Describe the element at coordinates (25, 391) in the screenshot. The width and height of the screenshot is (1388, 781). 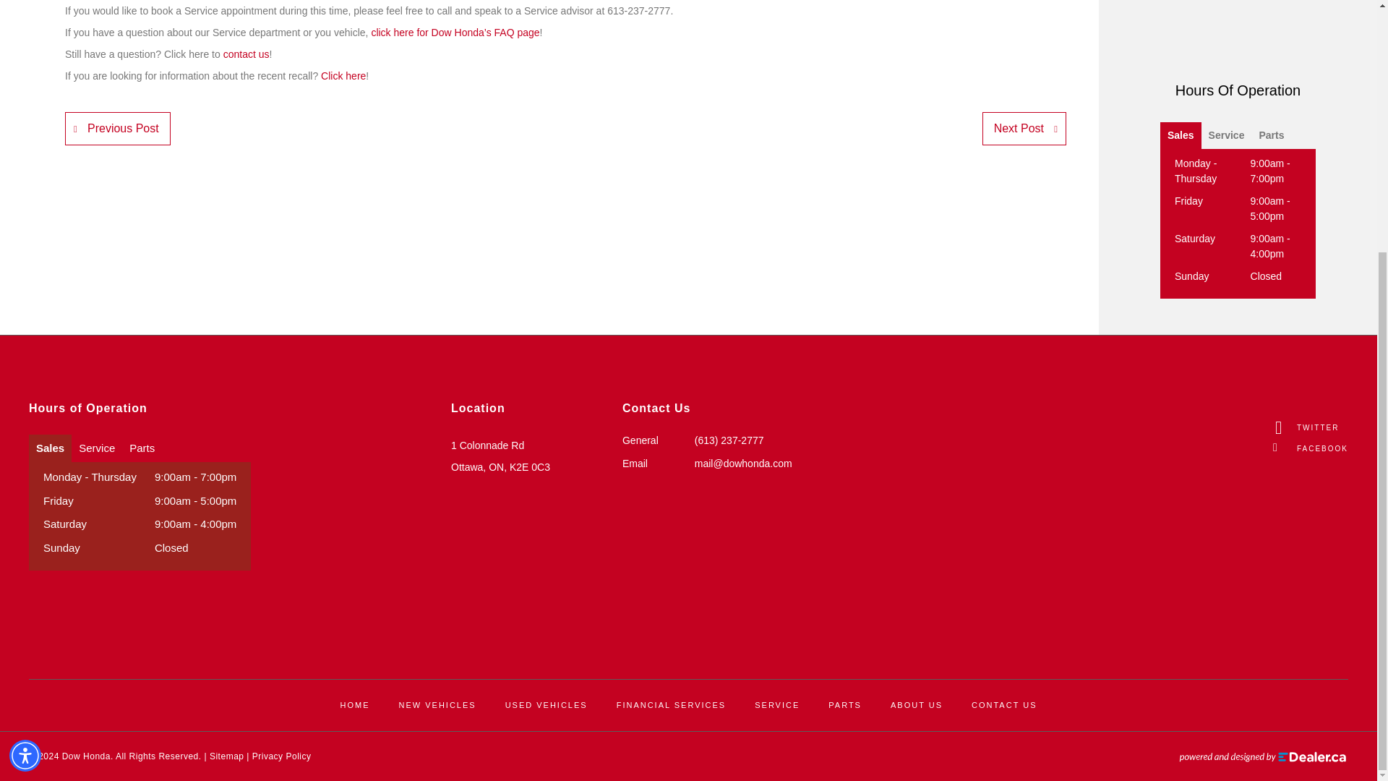
I see `Accessibility Menu` at that location.